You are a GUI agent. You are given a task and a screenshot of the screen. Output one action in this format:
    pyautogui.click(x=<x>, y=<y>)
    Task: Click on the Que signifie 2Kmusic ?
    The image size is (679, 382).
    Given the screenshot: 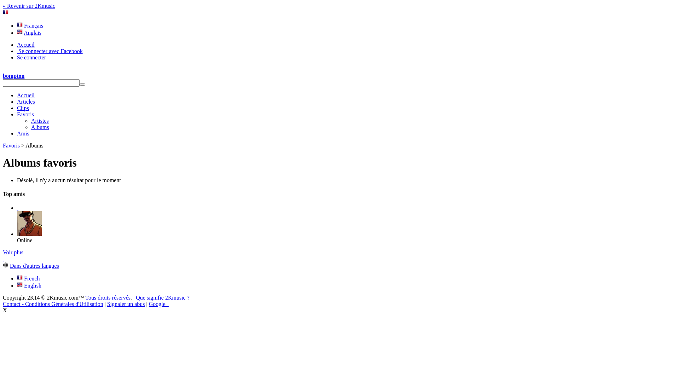 What is the action you would take?
    pyautogui.click(x=163, y=298)
    